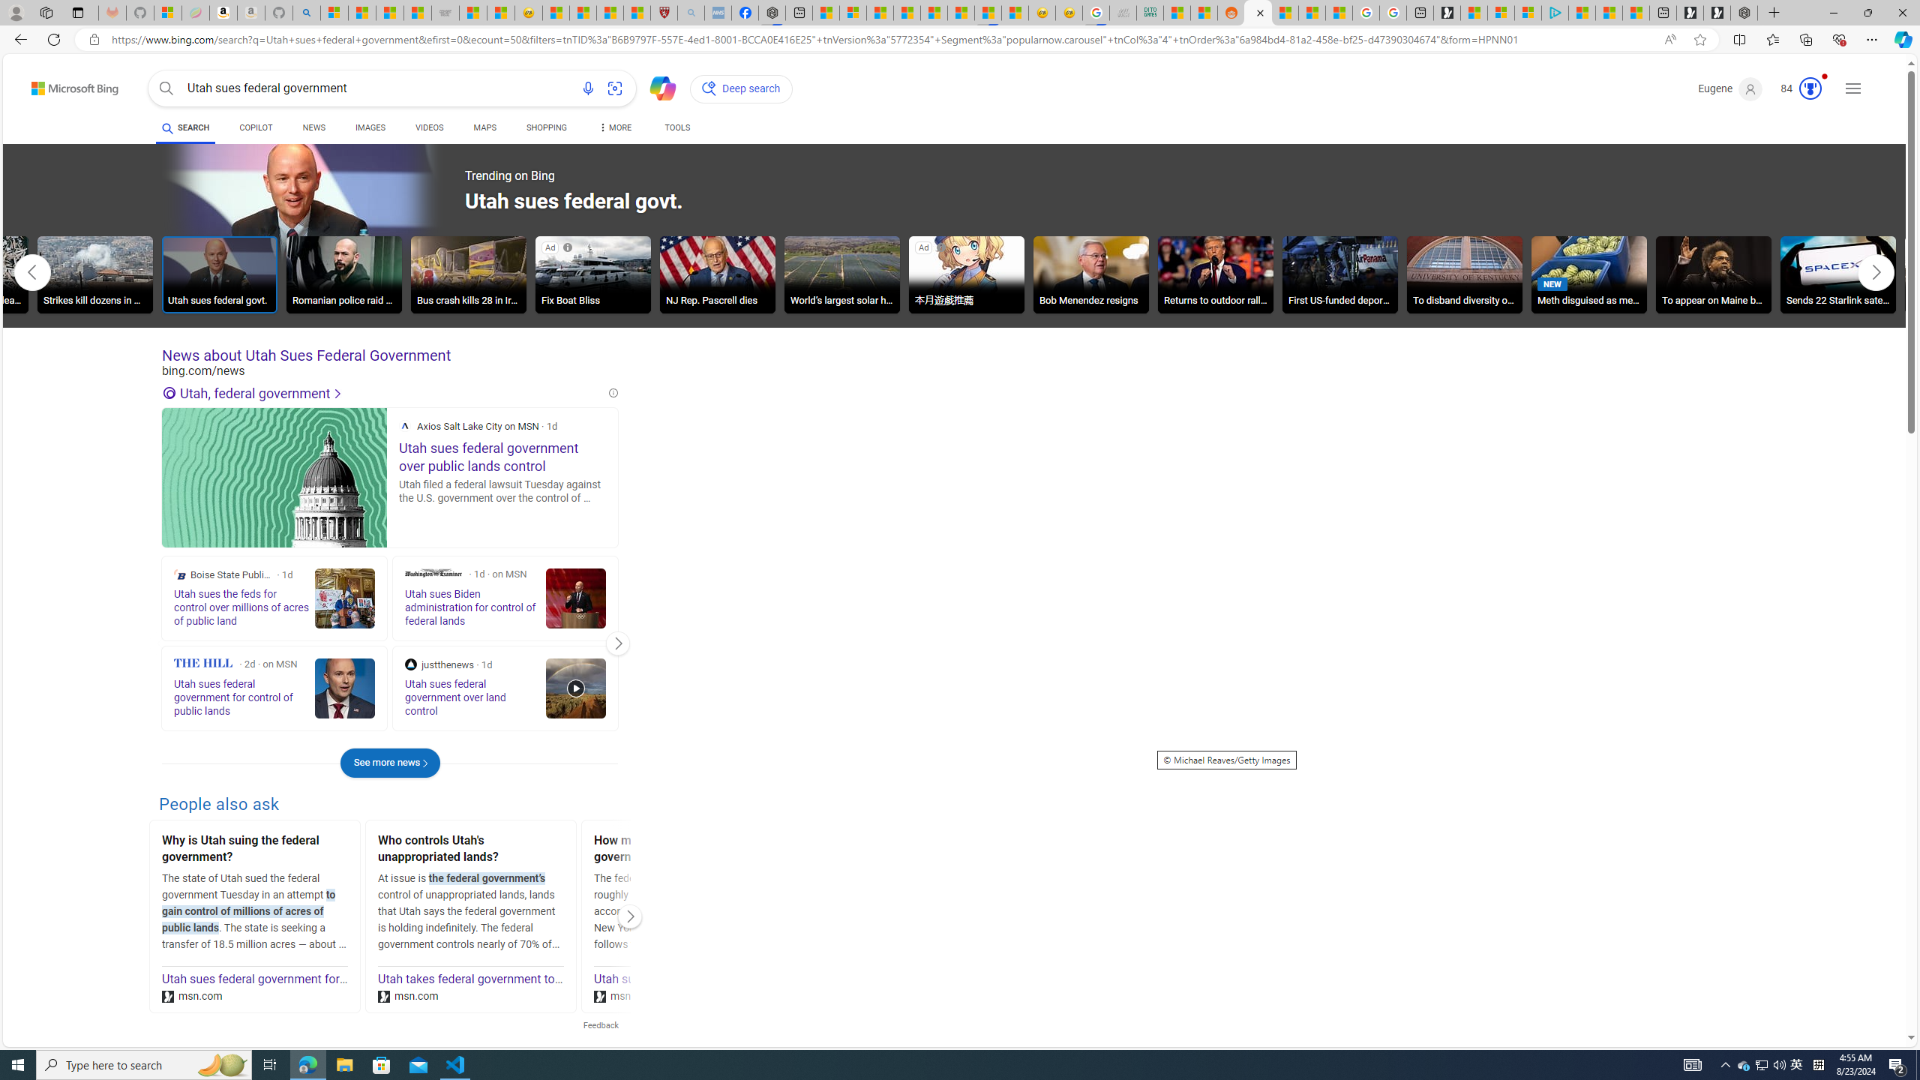  I want to click on TOOLS, so click(676, 127).